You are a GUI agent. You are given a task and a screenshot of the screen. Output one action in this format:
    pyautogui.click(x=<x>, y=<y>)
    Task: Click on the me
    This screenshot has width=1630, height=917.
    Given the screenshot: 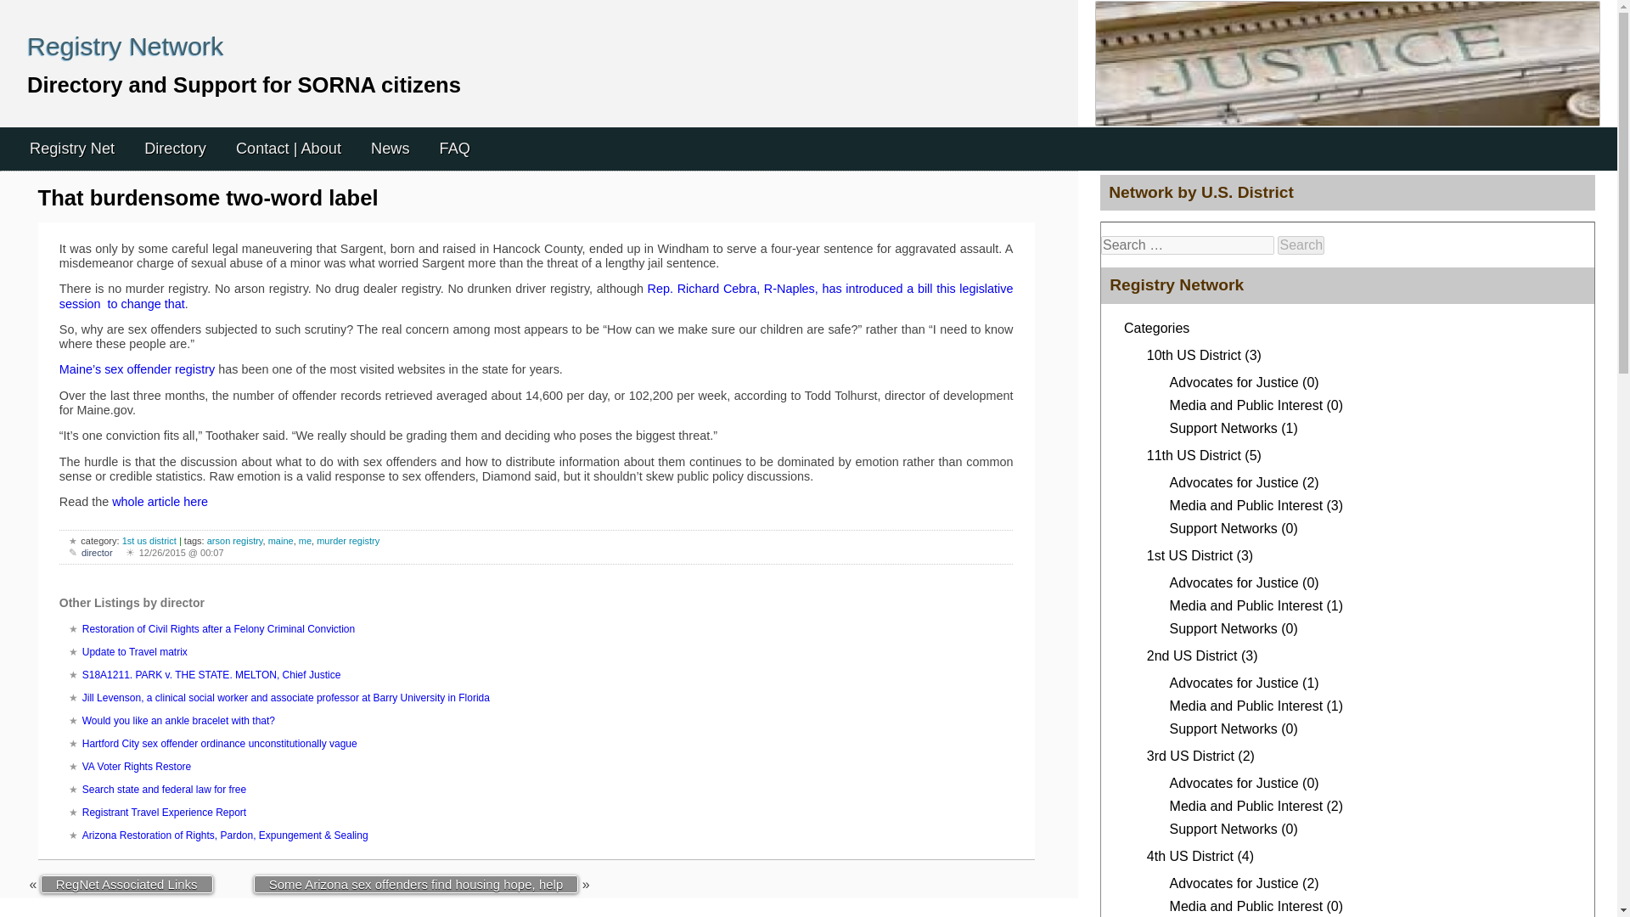 What is the action you would take?
    pyautogui.click(x=304, y=540)
    